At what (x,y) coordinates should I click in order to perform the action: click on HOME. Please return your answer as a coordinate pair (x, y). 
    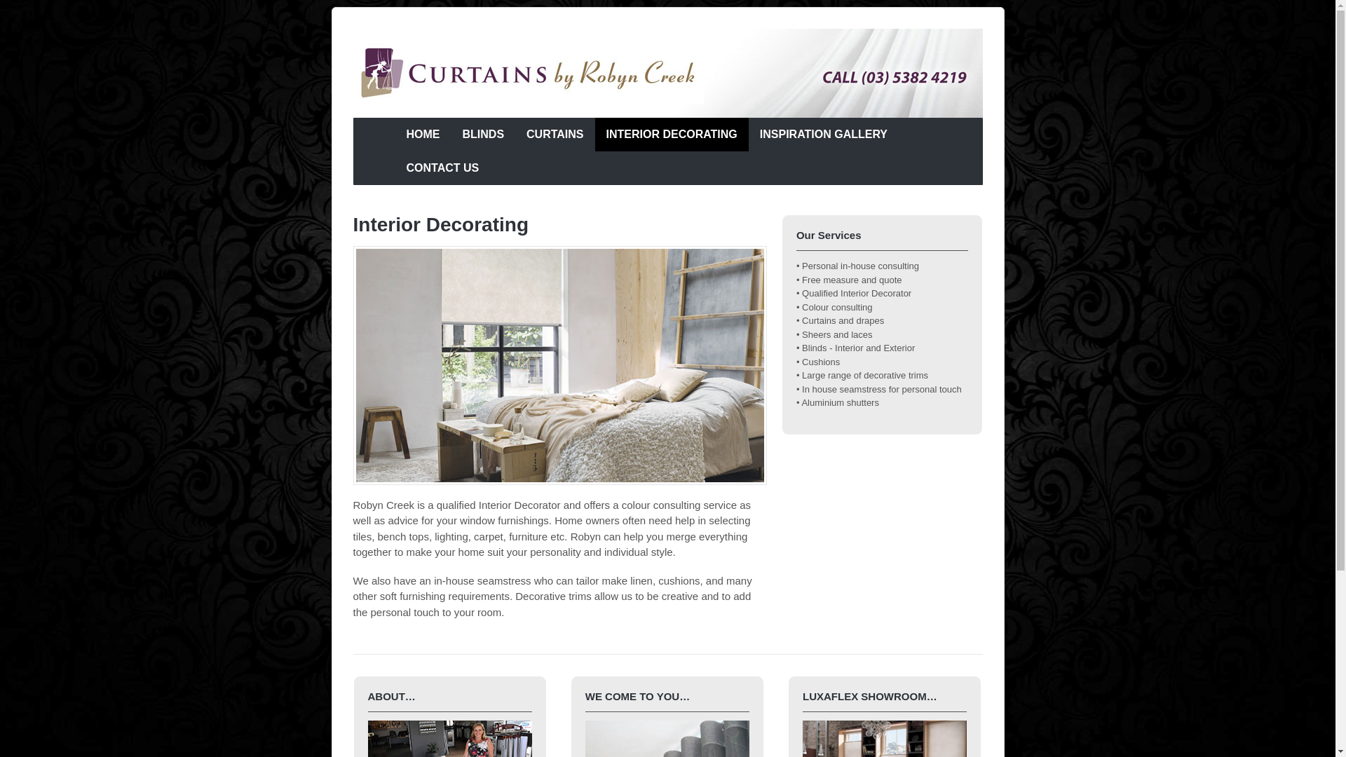
    Looking at the image, I should click on (423, 135).